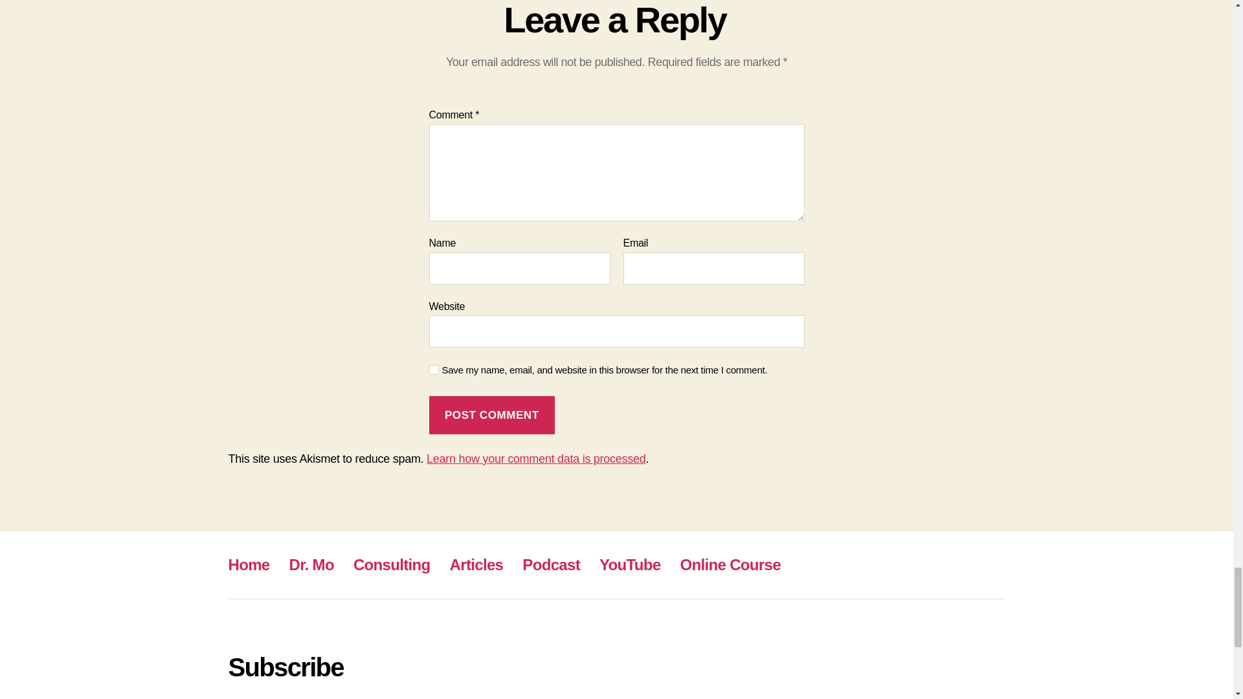 The height and width of the screenshot is (699, 1243). I want to click on yes, so click(434, 369).